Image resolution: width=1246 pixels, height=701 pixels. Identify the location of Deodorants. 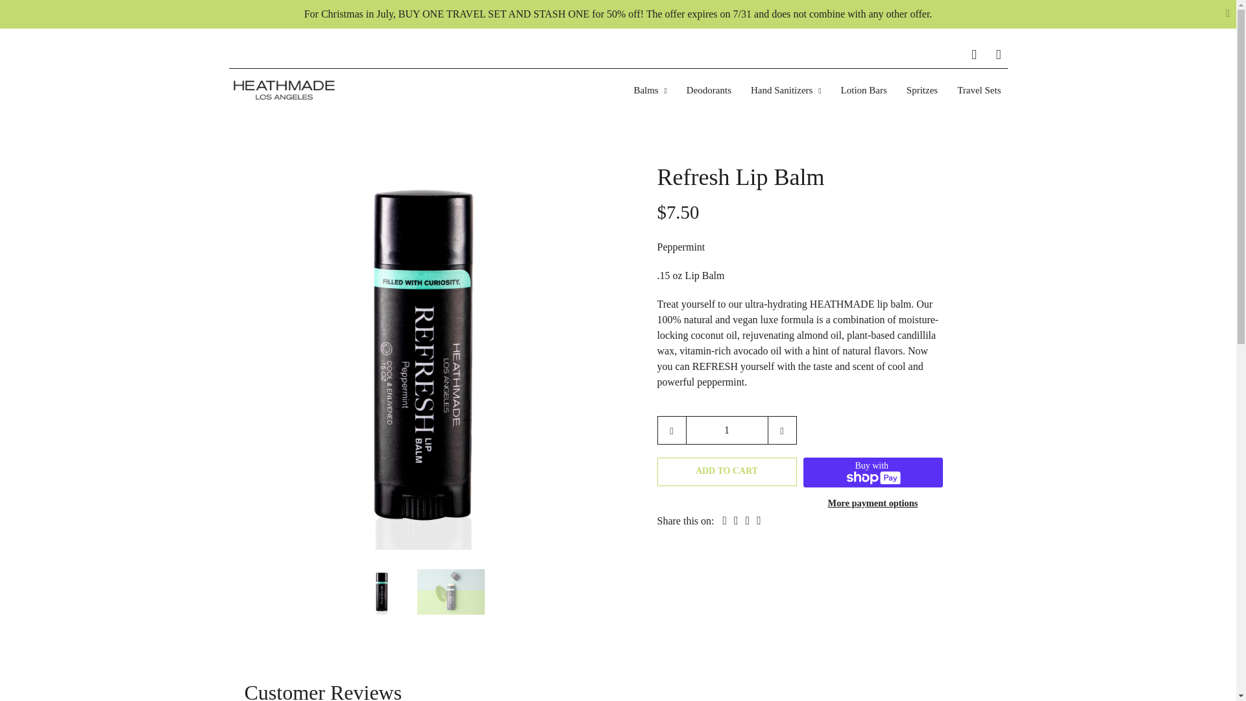
(709, 91).